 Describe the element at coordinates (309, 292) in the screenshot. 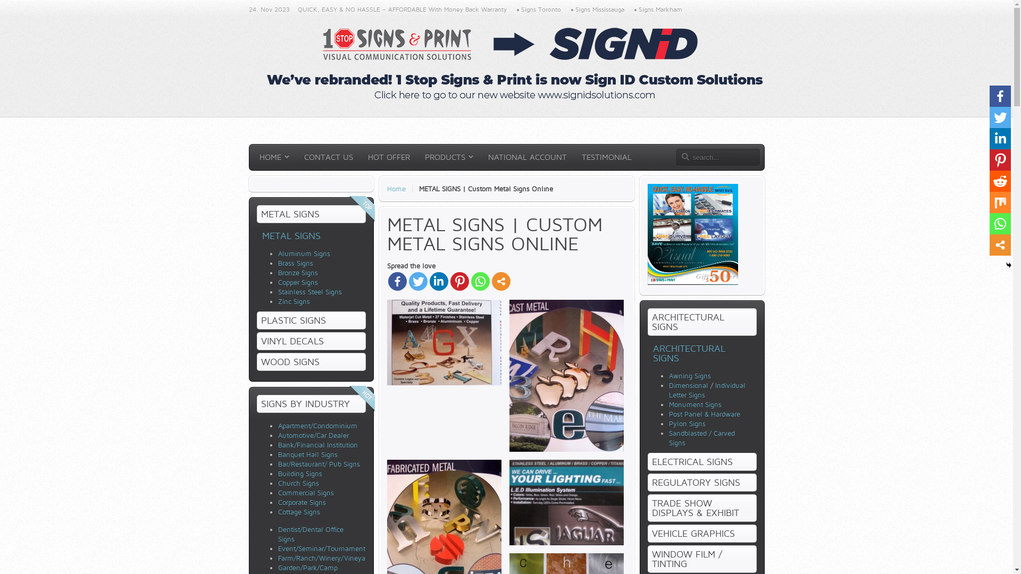

I see `Stainless Steel Signs` at that location.